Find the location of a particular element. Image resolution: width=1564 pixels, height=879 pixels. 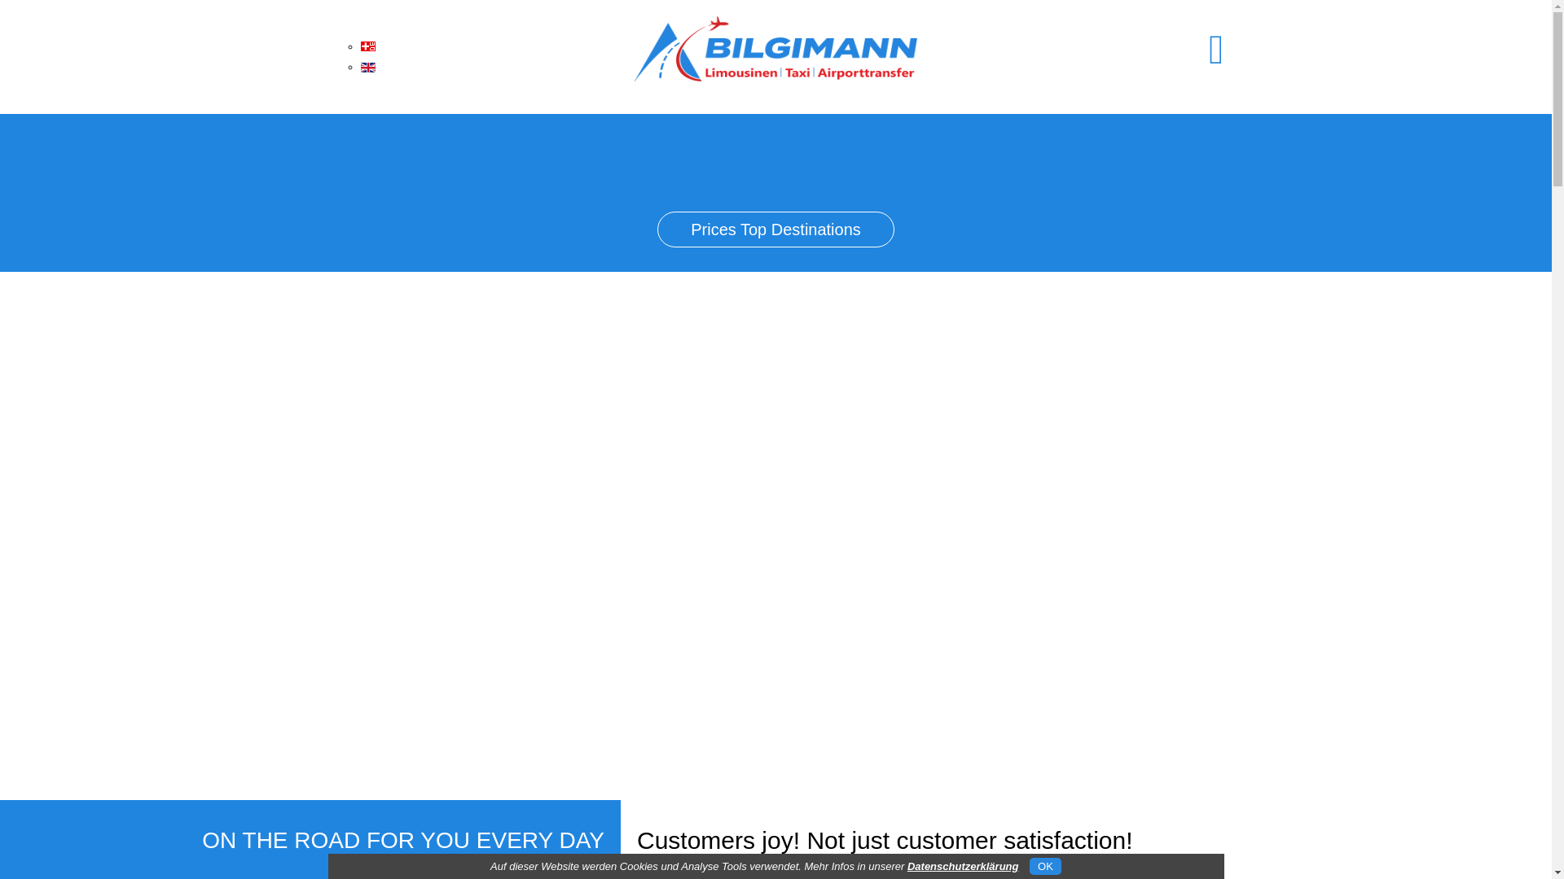

English is located at coordinates (367, 68).